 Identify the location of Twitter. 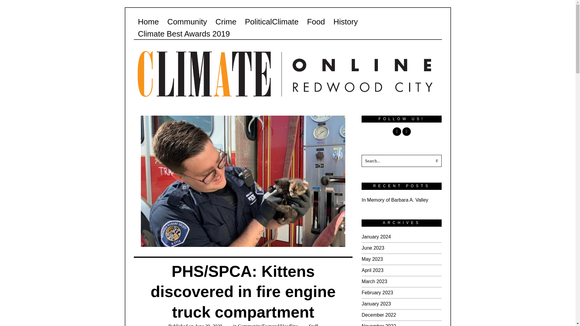
(407, 132).